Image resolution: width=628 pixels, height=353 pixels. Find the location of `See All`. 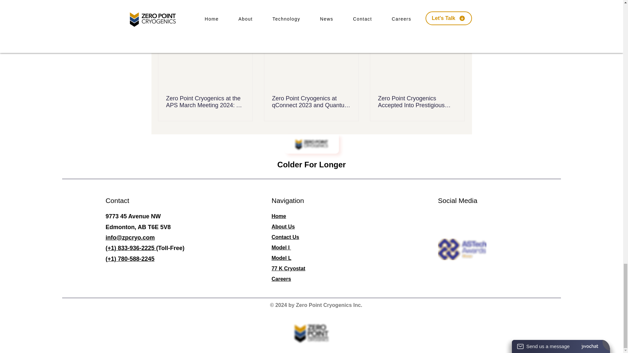

See All is located at coordinates (458, 23).